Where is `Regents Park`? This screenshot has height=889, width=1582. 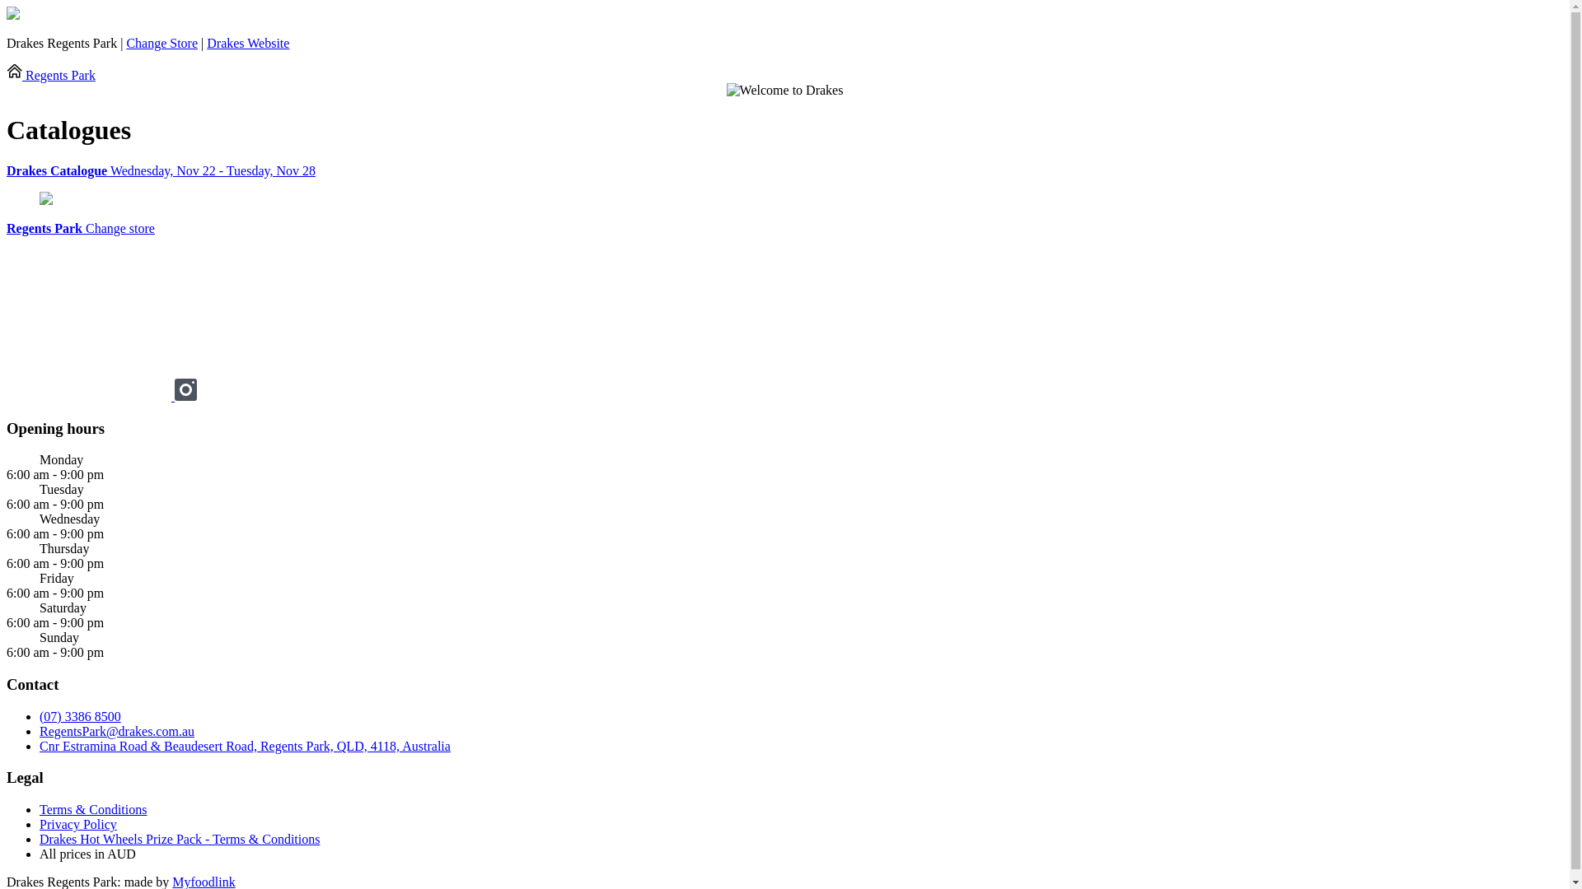 Regents Park is located at coordinates (51, 76).